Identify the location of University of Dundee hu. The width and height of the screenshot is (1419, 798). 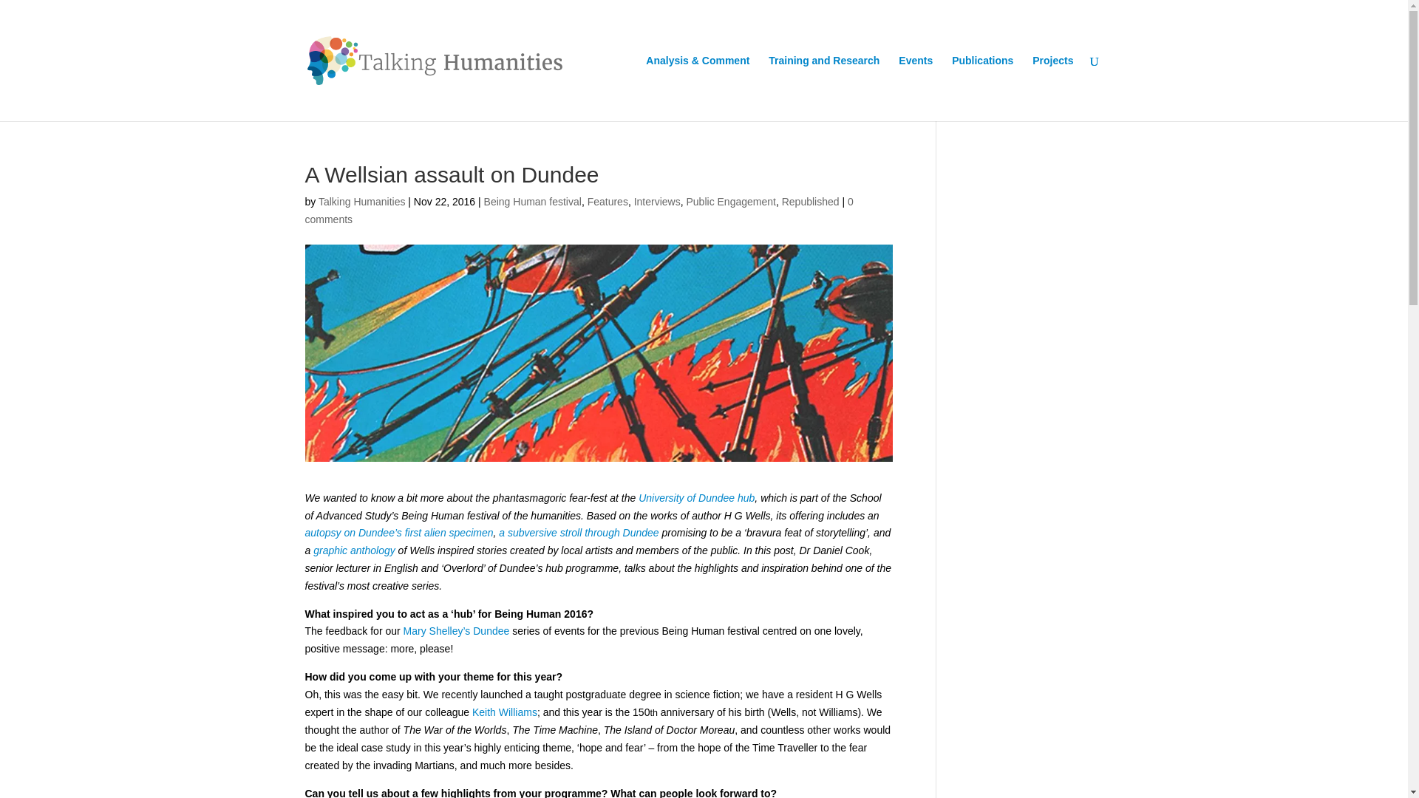
(693, 498).